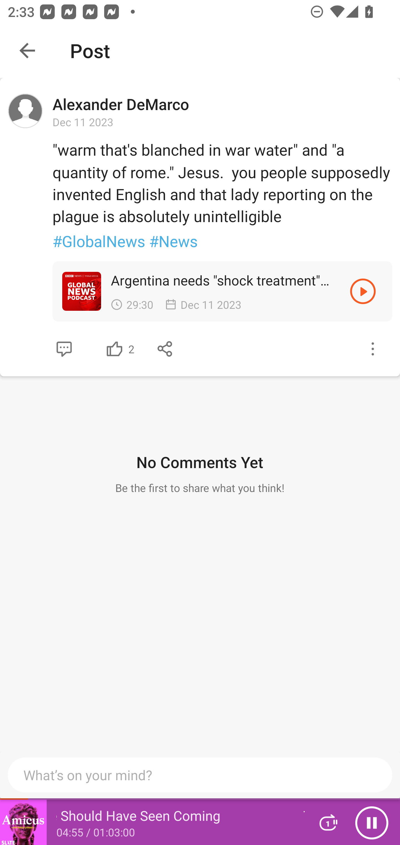 This screenshot has width=400, height=845. What do you see at coordinates (363, 291) in the screenshot?
I see `` at bounding box center [363, 291].